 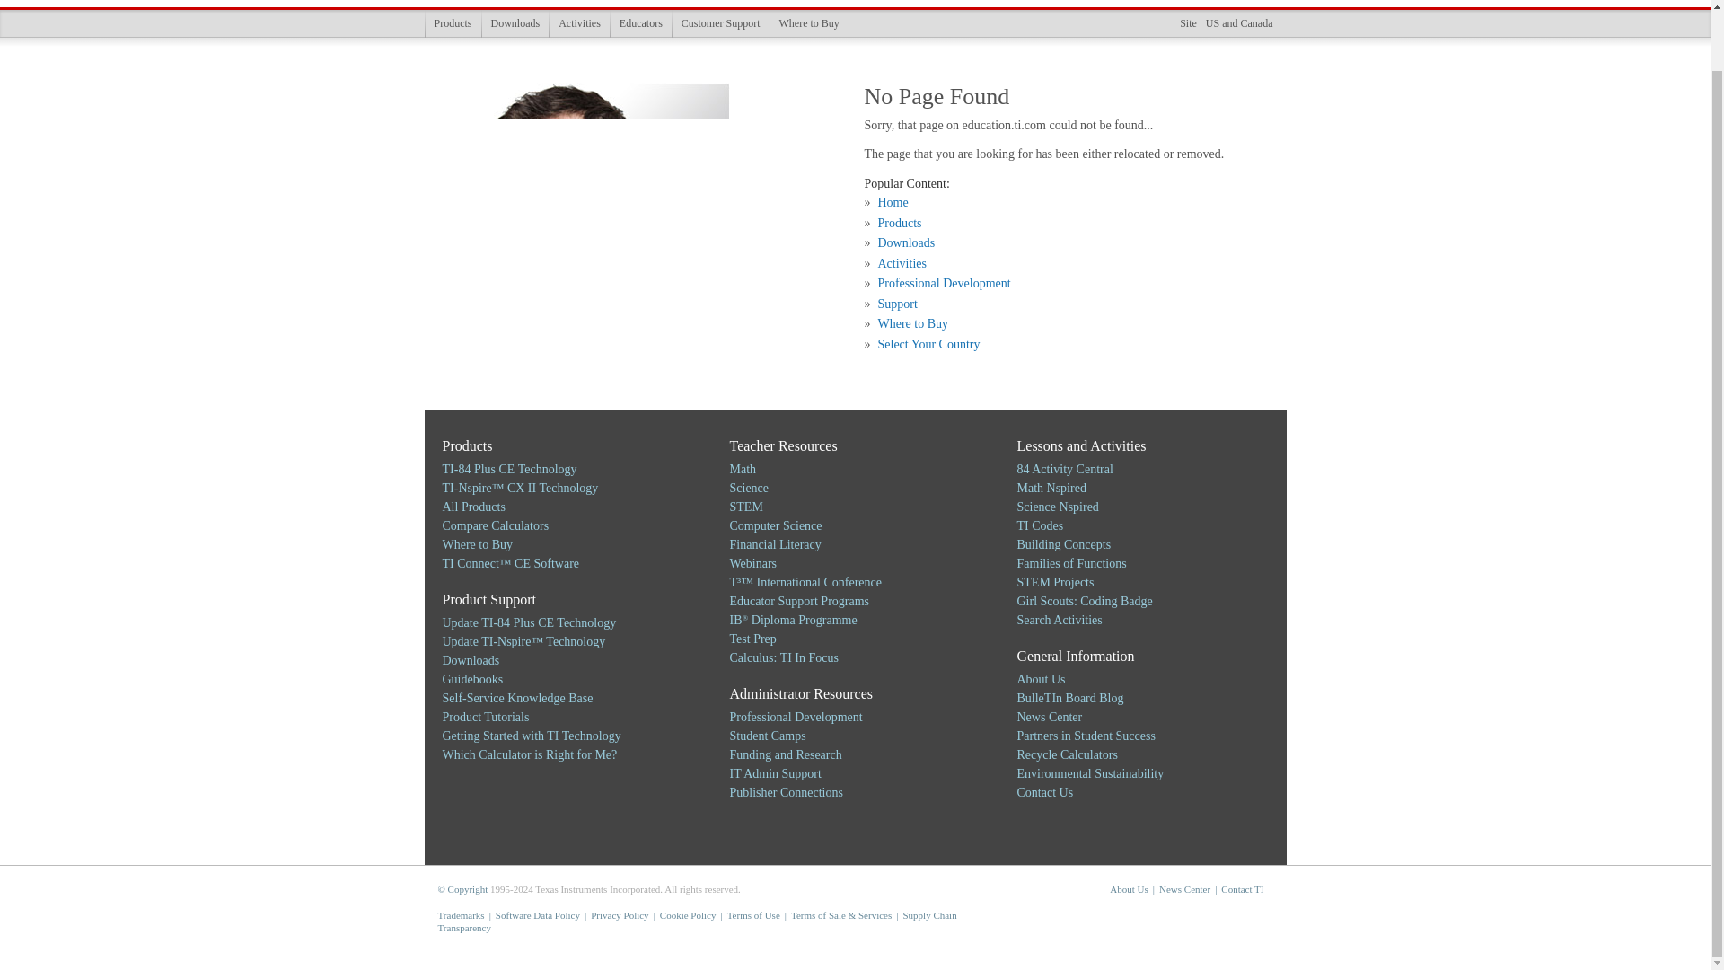 What do you see at coordinates (472, 679) in the screenshot?
I see `Guidebooks` at bounding box center [472, 679].